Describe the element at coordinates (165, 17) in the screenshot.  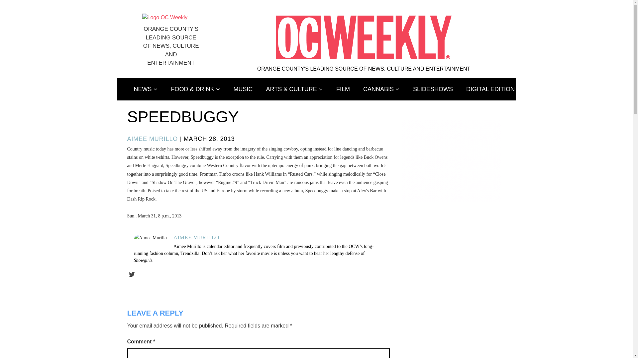
I see `OC Weekly` at that location.